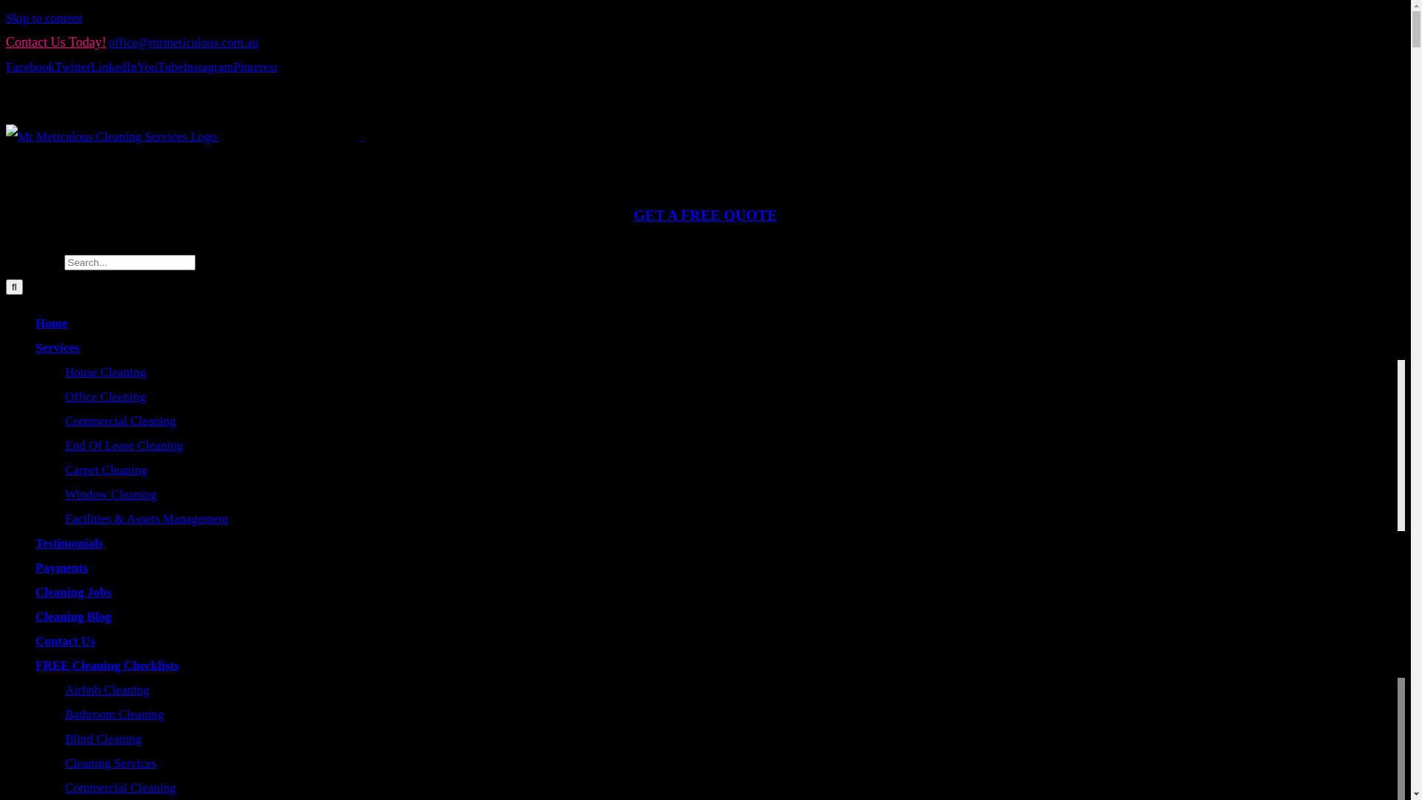 This screenshot has width=1422, height=800. What do you see at coordinates (74, 616) in the screenshot?
I see `Cleaning Blog` at bounding box center [74, 616].